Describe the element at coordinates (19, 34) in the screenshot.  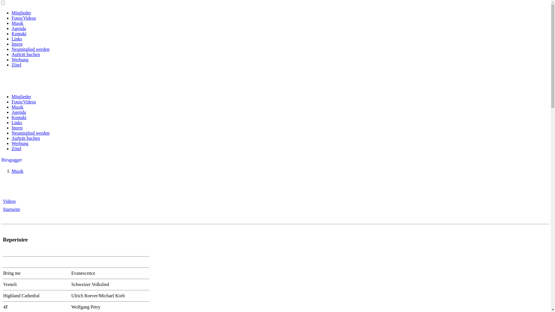
I see `Kontakt` at that location.